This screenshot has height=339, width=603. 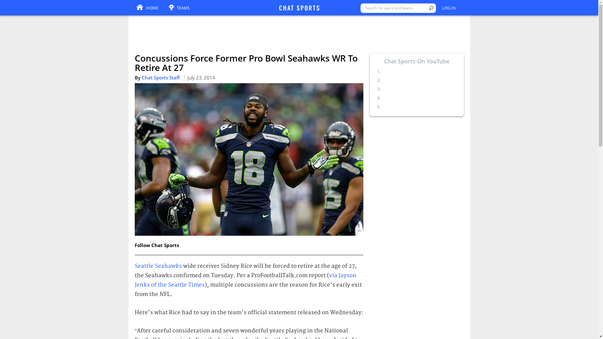 I want to click on Subscribe: Cowboys Report, so click(x=411, y=80).